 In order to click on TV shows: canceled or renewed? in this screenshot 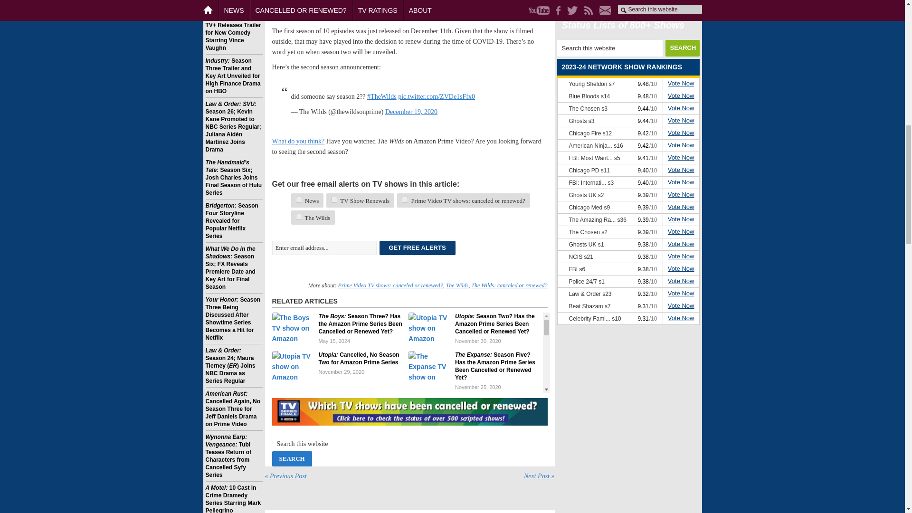, I will do `click(409, 412)`.